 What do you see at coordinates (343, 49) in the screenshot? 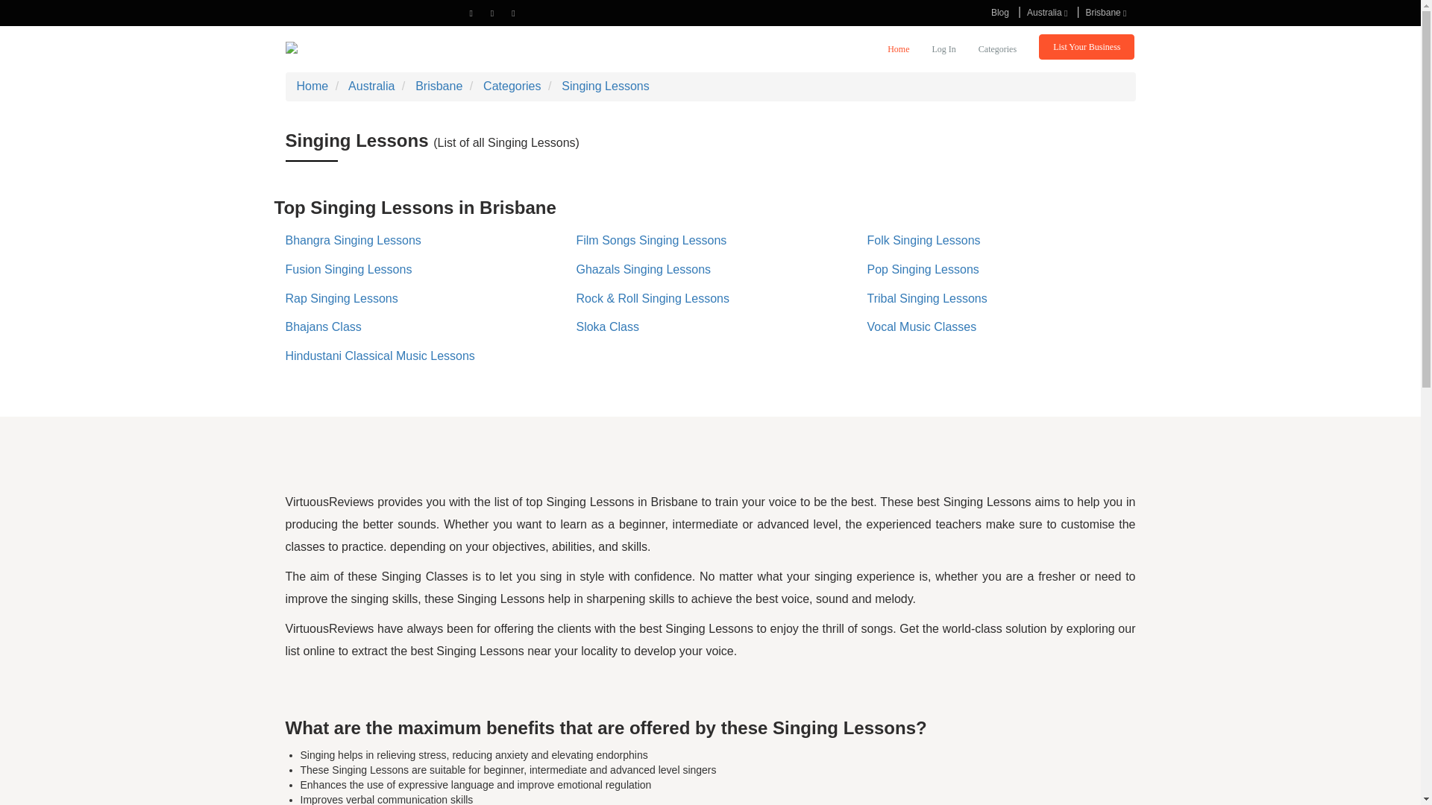
I see `Virtuous Reviews` at bounding box center [343, 49].